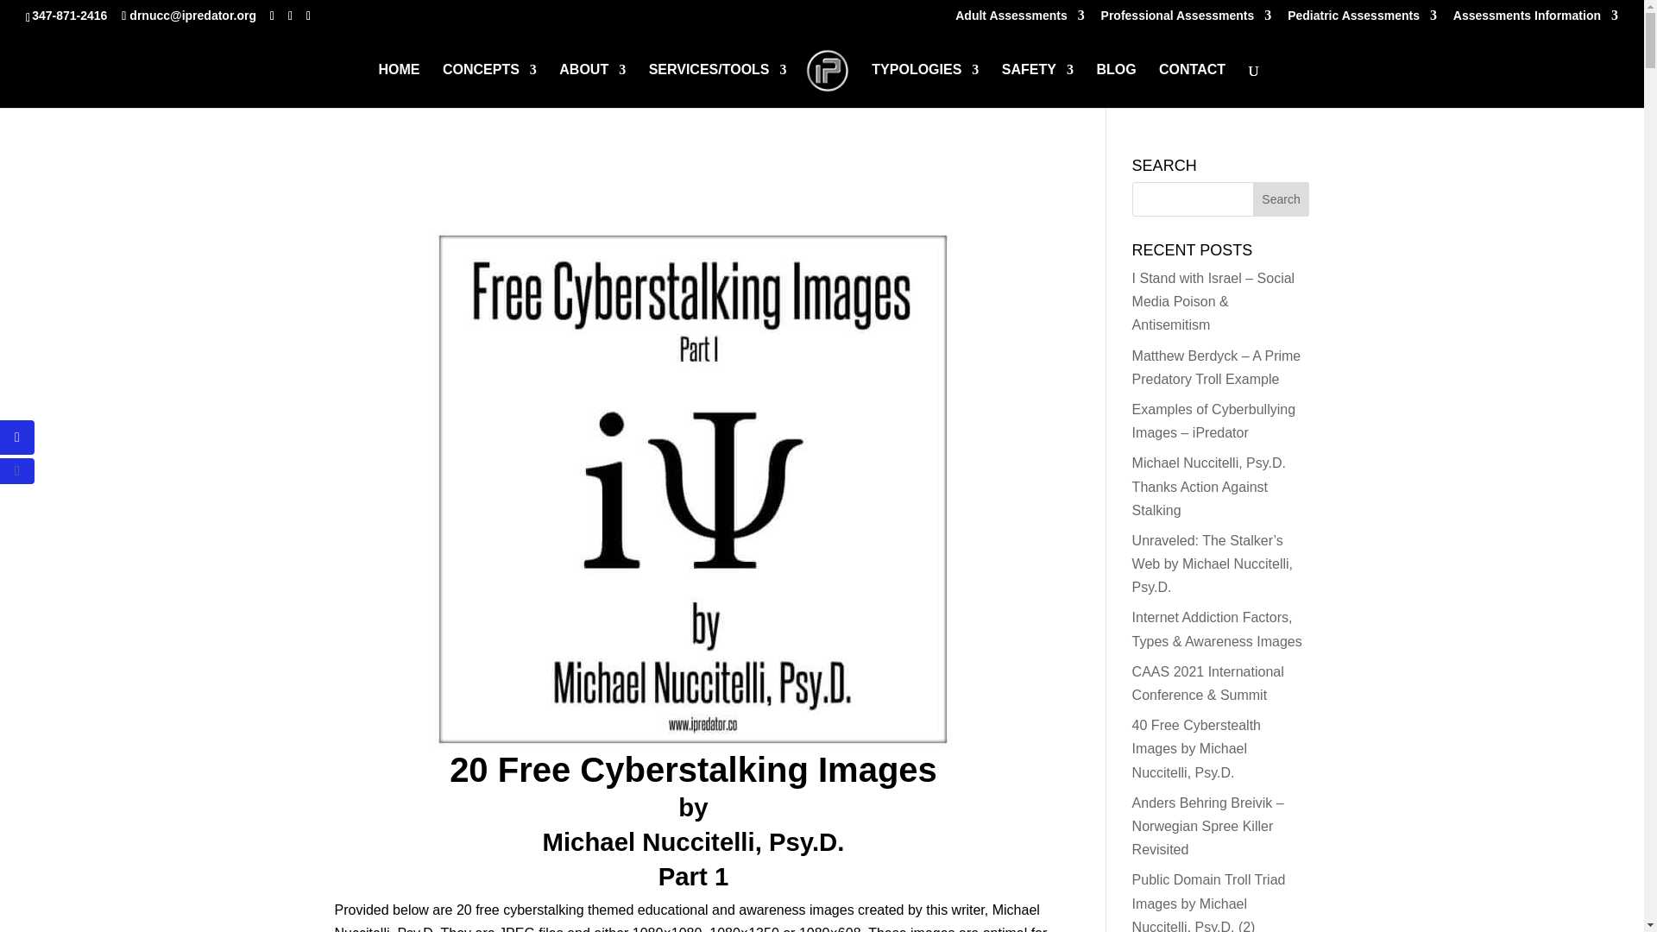 The width and height of the screenshot is (1657, 932). Describe the element at coordinates (1535, 19) in the screenshot. I see `Assessments Information` at that location.